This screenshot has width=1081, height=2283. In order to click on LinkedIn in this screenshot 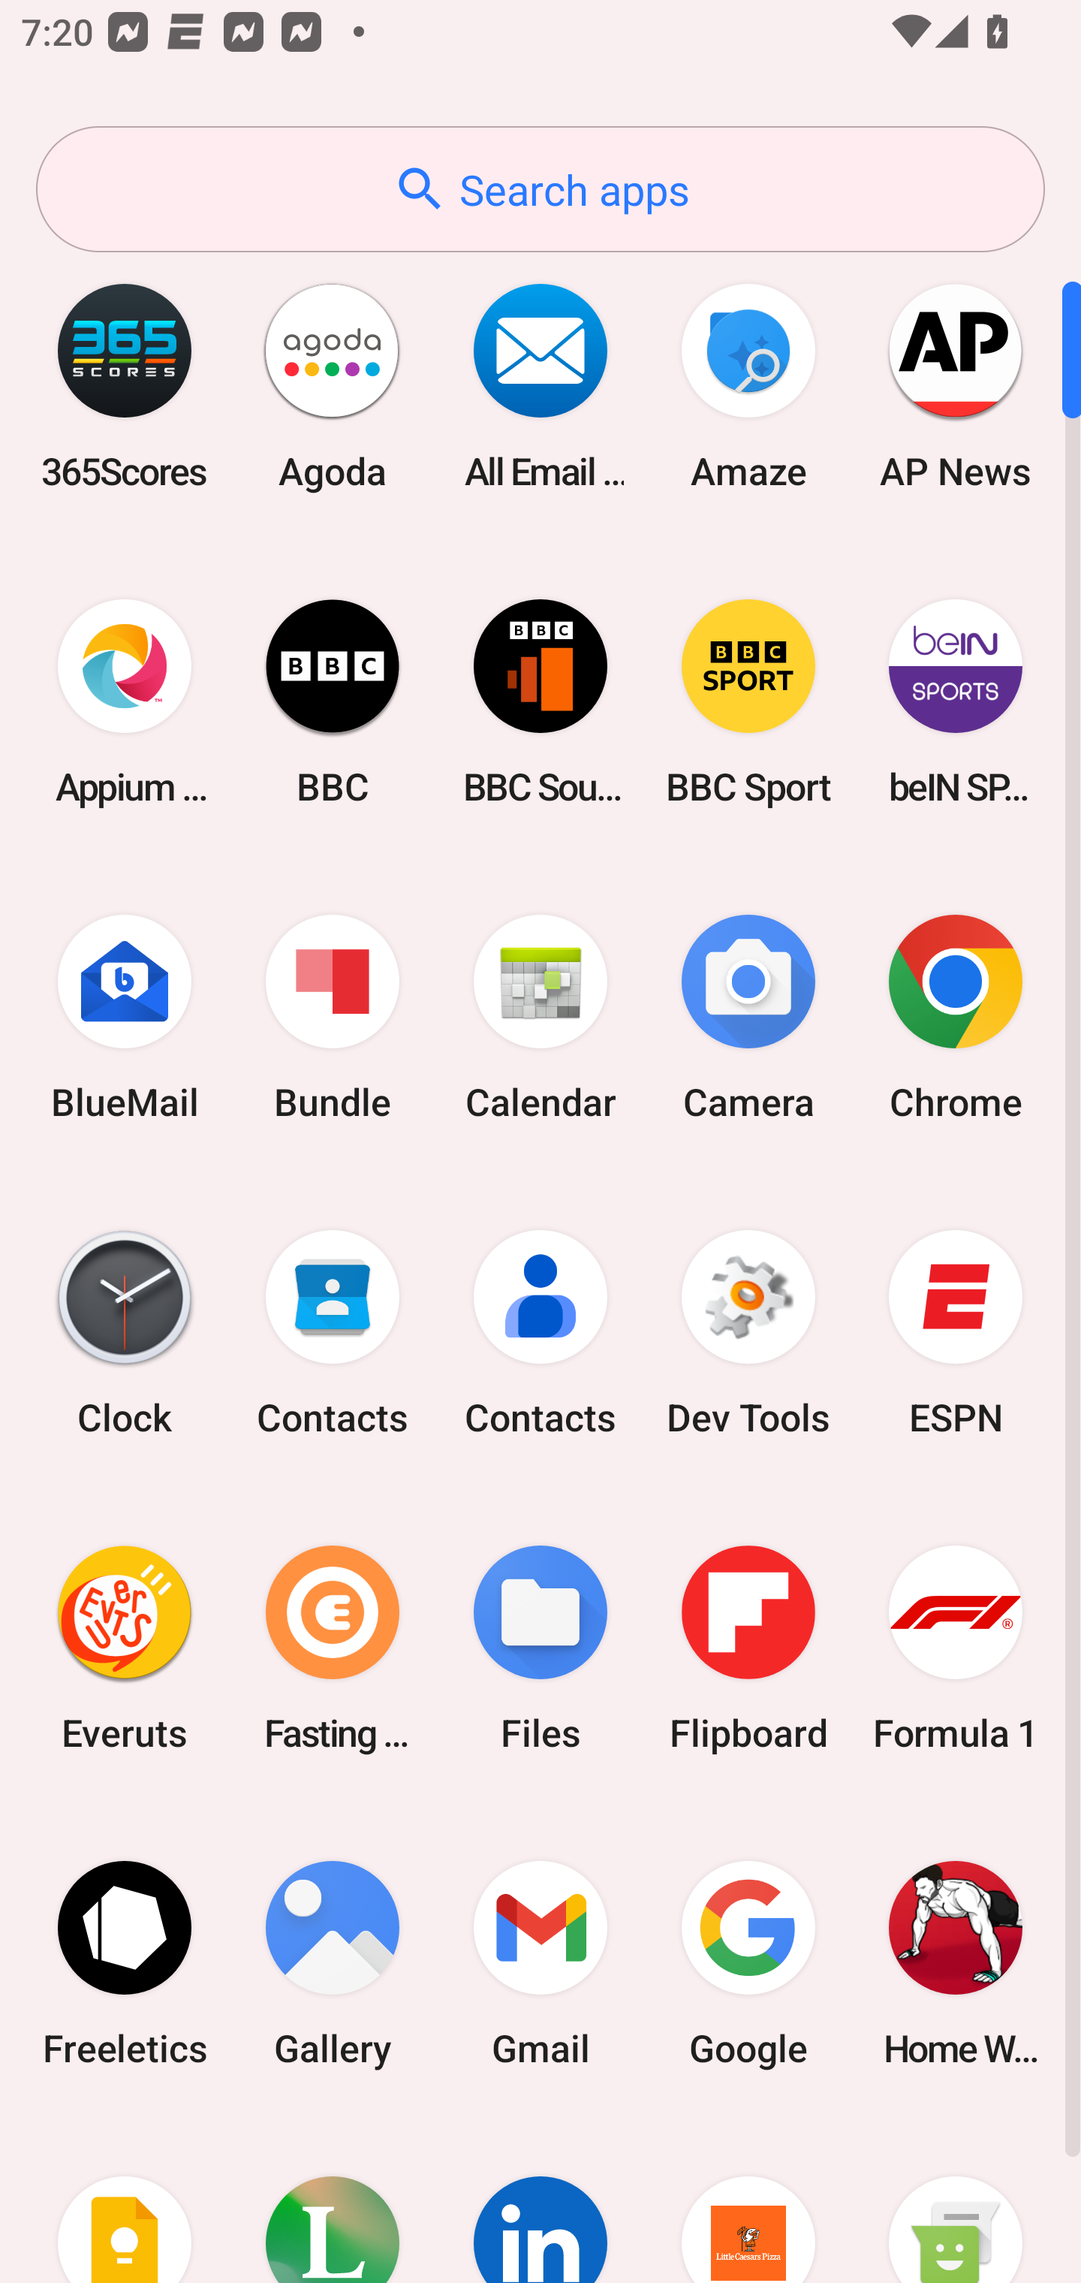, I will do `click(540, 2202)`.